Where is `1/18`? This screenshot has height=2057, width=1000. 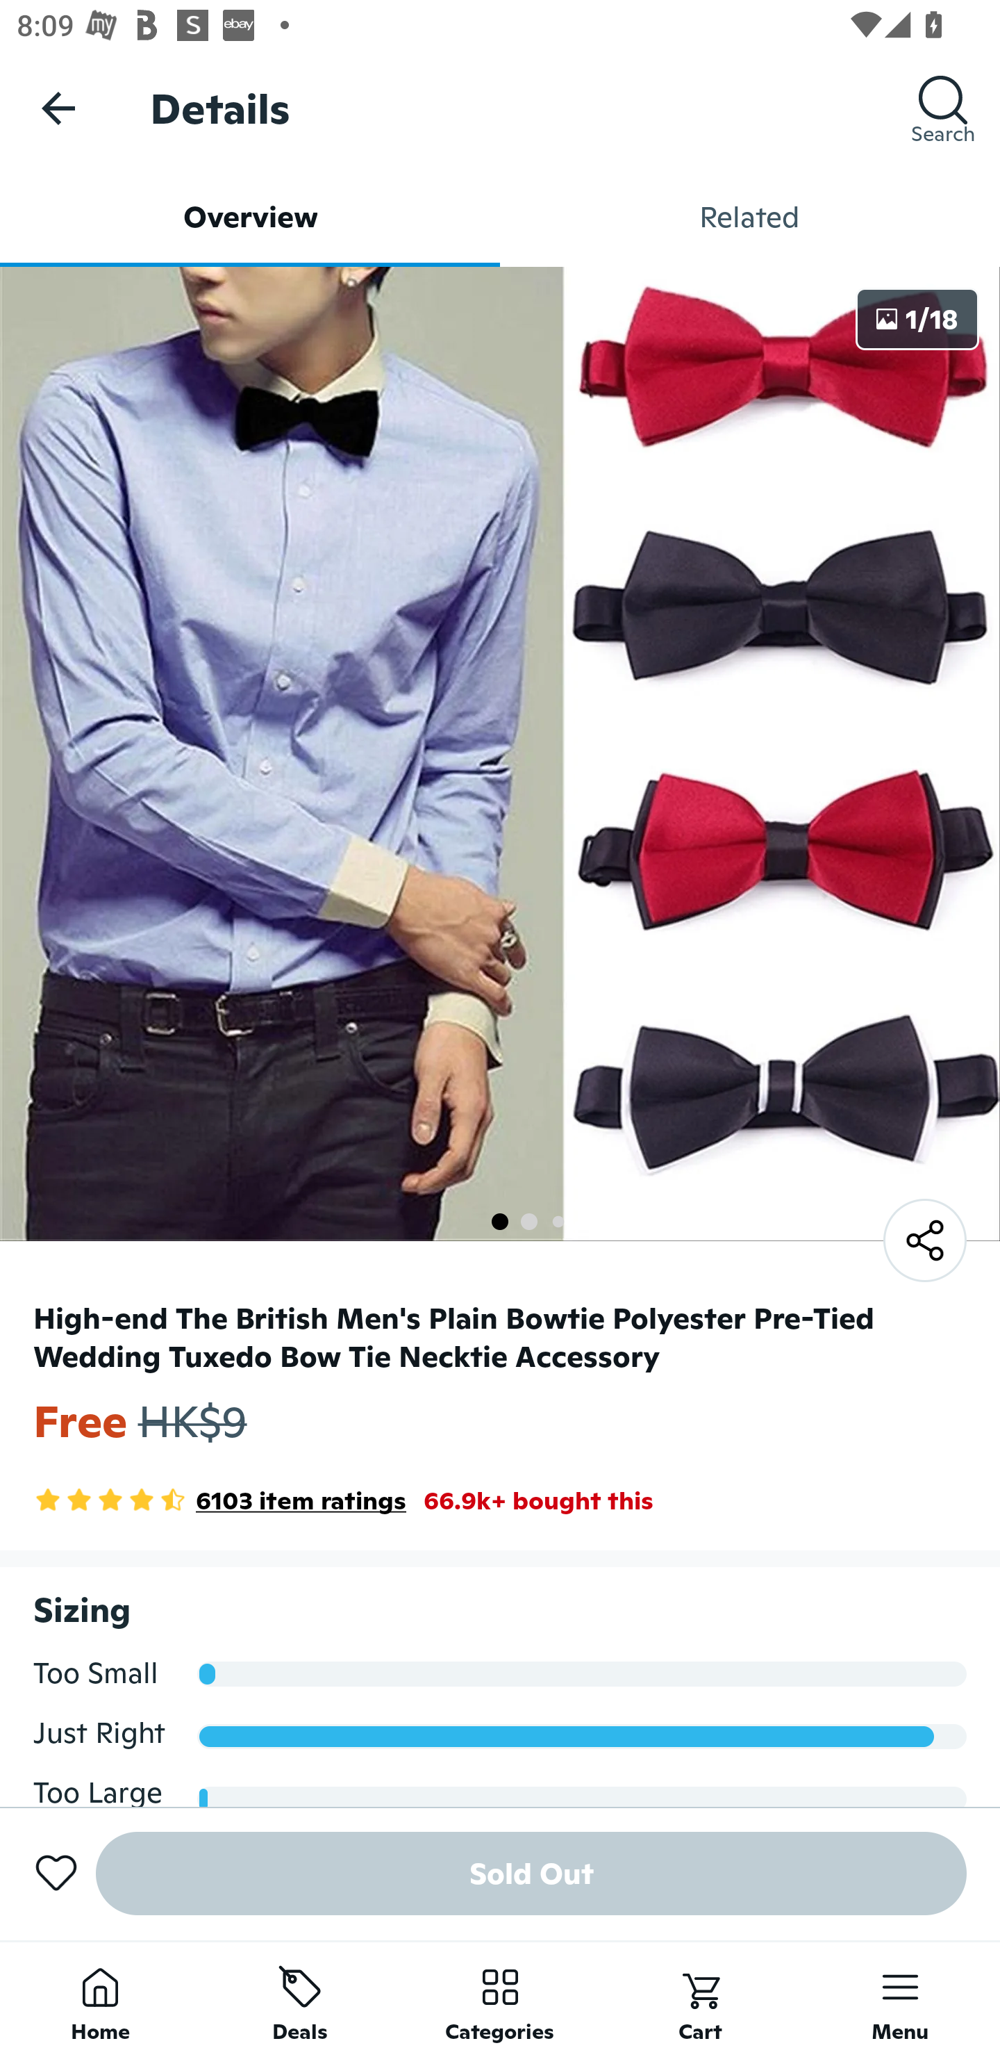
1/18 is located at coordinates (917, 318).